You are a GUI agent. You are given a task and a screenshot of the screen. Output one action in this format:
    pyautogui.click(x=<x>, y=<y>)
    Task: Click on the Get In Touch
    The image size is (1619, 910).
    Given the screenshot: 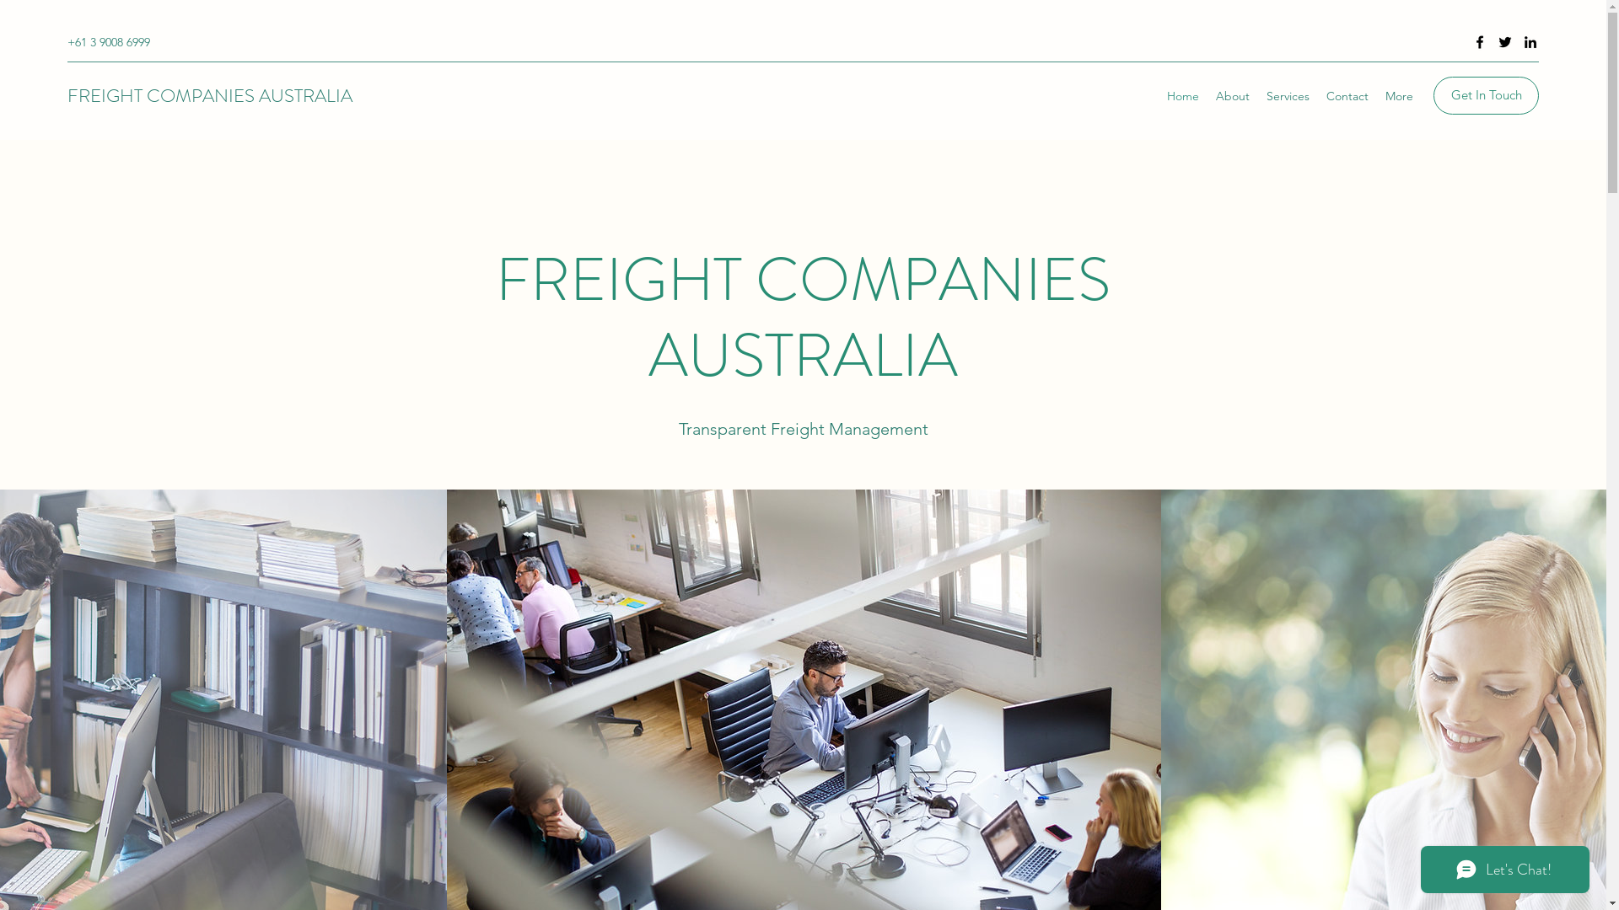 What is the action you would take?
    pyautogui.click(x=1486, y=96)
    